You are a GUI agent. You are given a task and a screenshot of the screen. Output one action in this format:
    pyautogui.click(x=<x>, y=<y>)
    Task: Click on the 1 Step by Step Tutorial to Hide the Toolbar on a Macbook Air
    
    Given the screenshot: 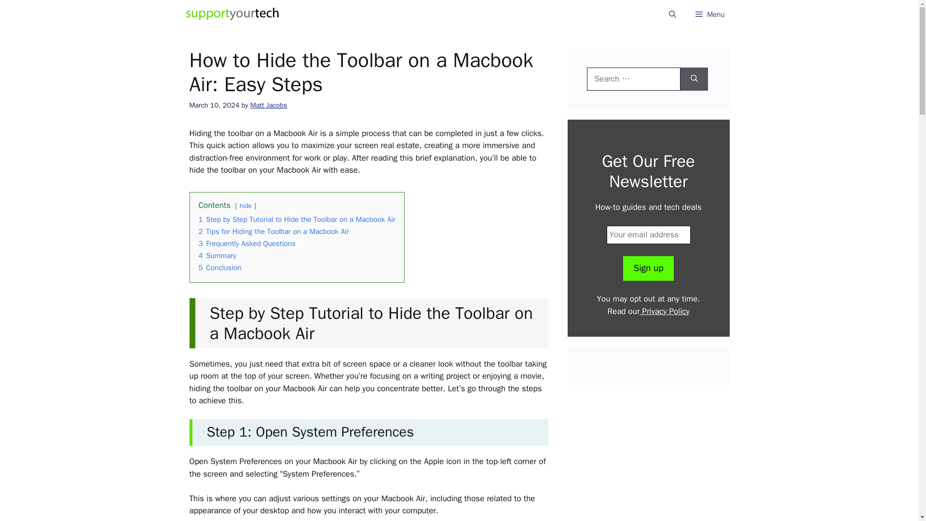 What is the action you would take?
    pyautogui.click(x=297, y=219)
    